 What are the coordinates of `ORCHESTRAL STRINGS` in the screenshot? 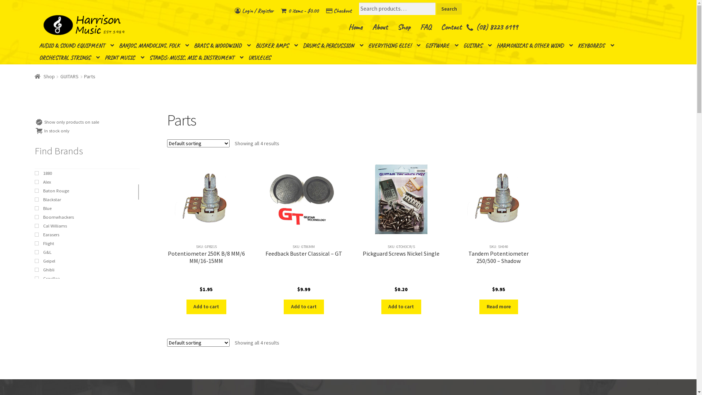 It's located at (69, 58).